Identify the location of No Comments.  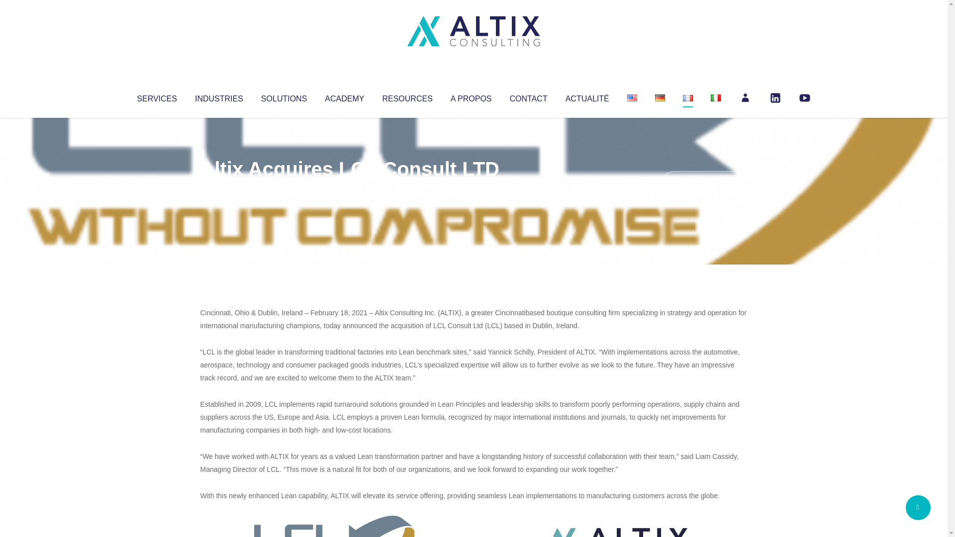
(704, 182).